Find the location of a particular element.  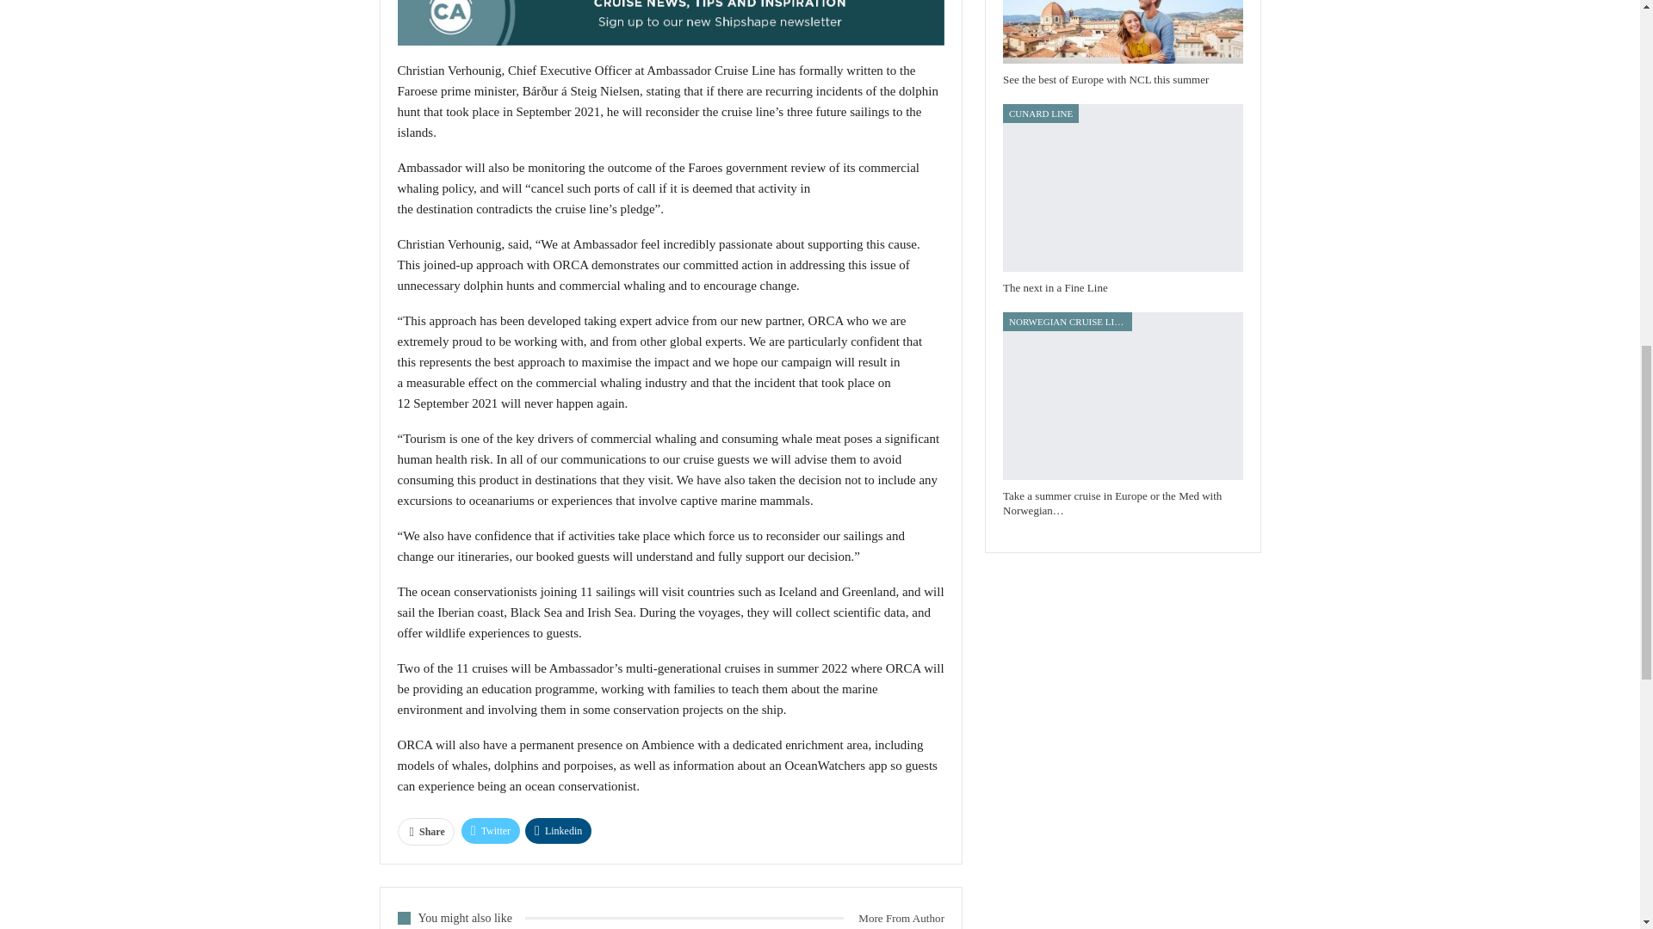

More From Author is located at coordinates (894, 918).